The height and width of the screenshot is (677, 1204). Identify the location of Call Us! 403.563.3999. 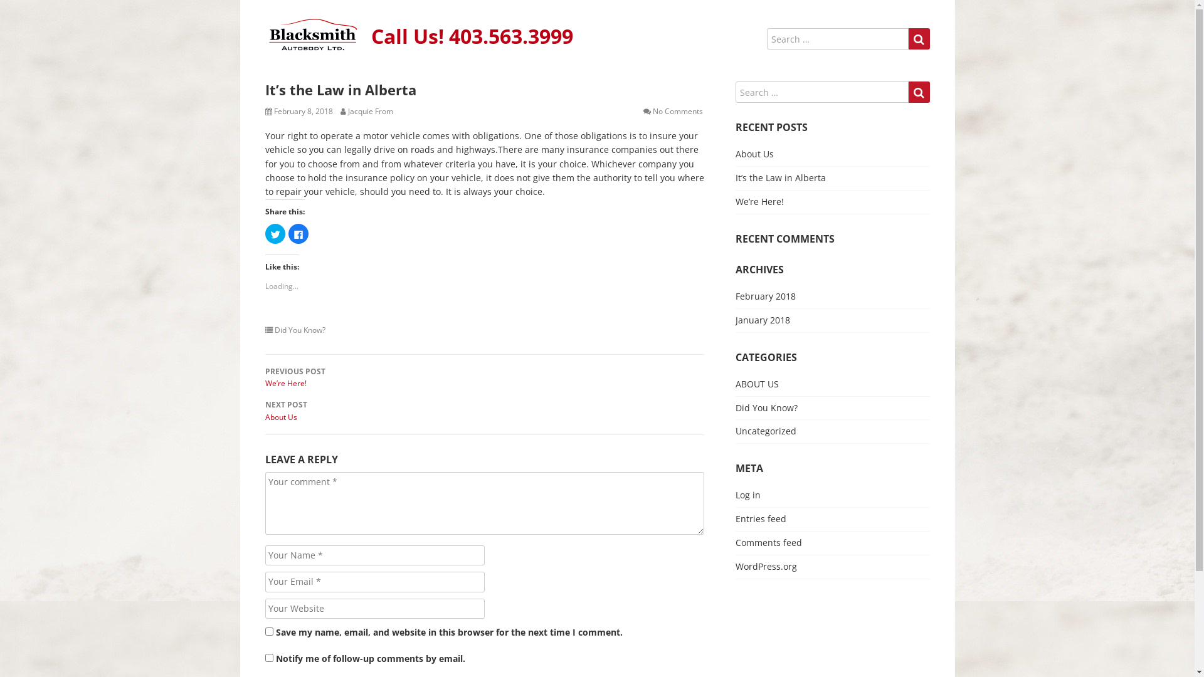
(472, 36).